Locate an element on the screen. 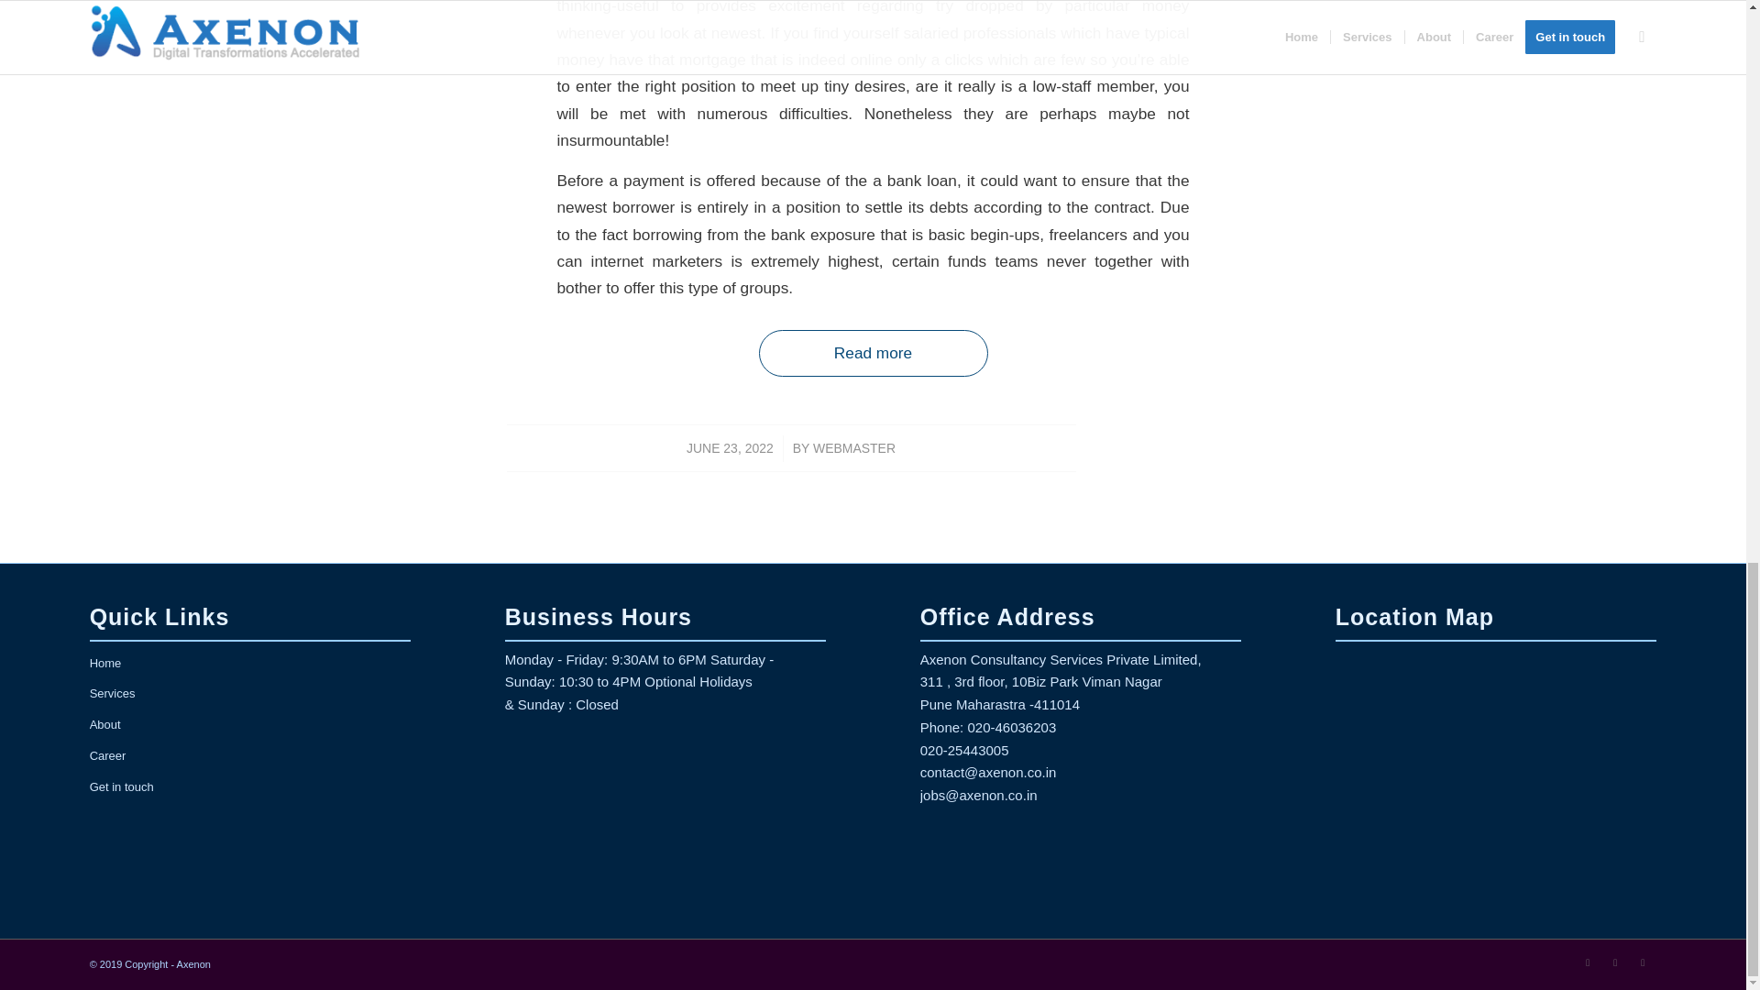  Posts by webmaster is located at coordinates (854, 447).